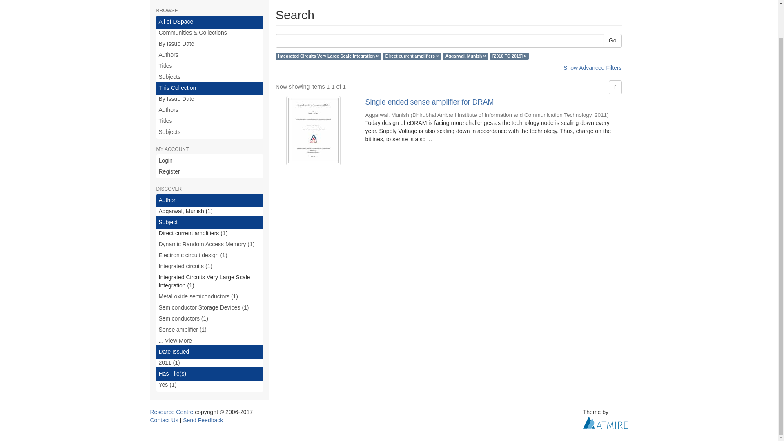  What do you see at coordinates (210, 200) in the screenshot?
I see `Author` at bounding box center [210, 200].